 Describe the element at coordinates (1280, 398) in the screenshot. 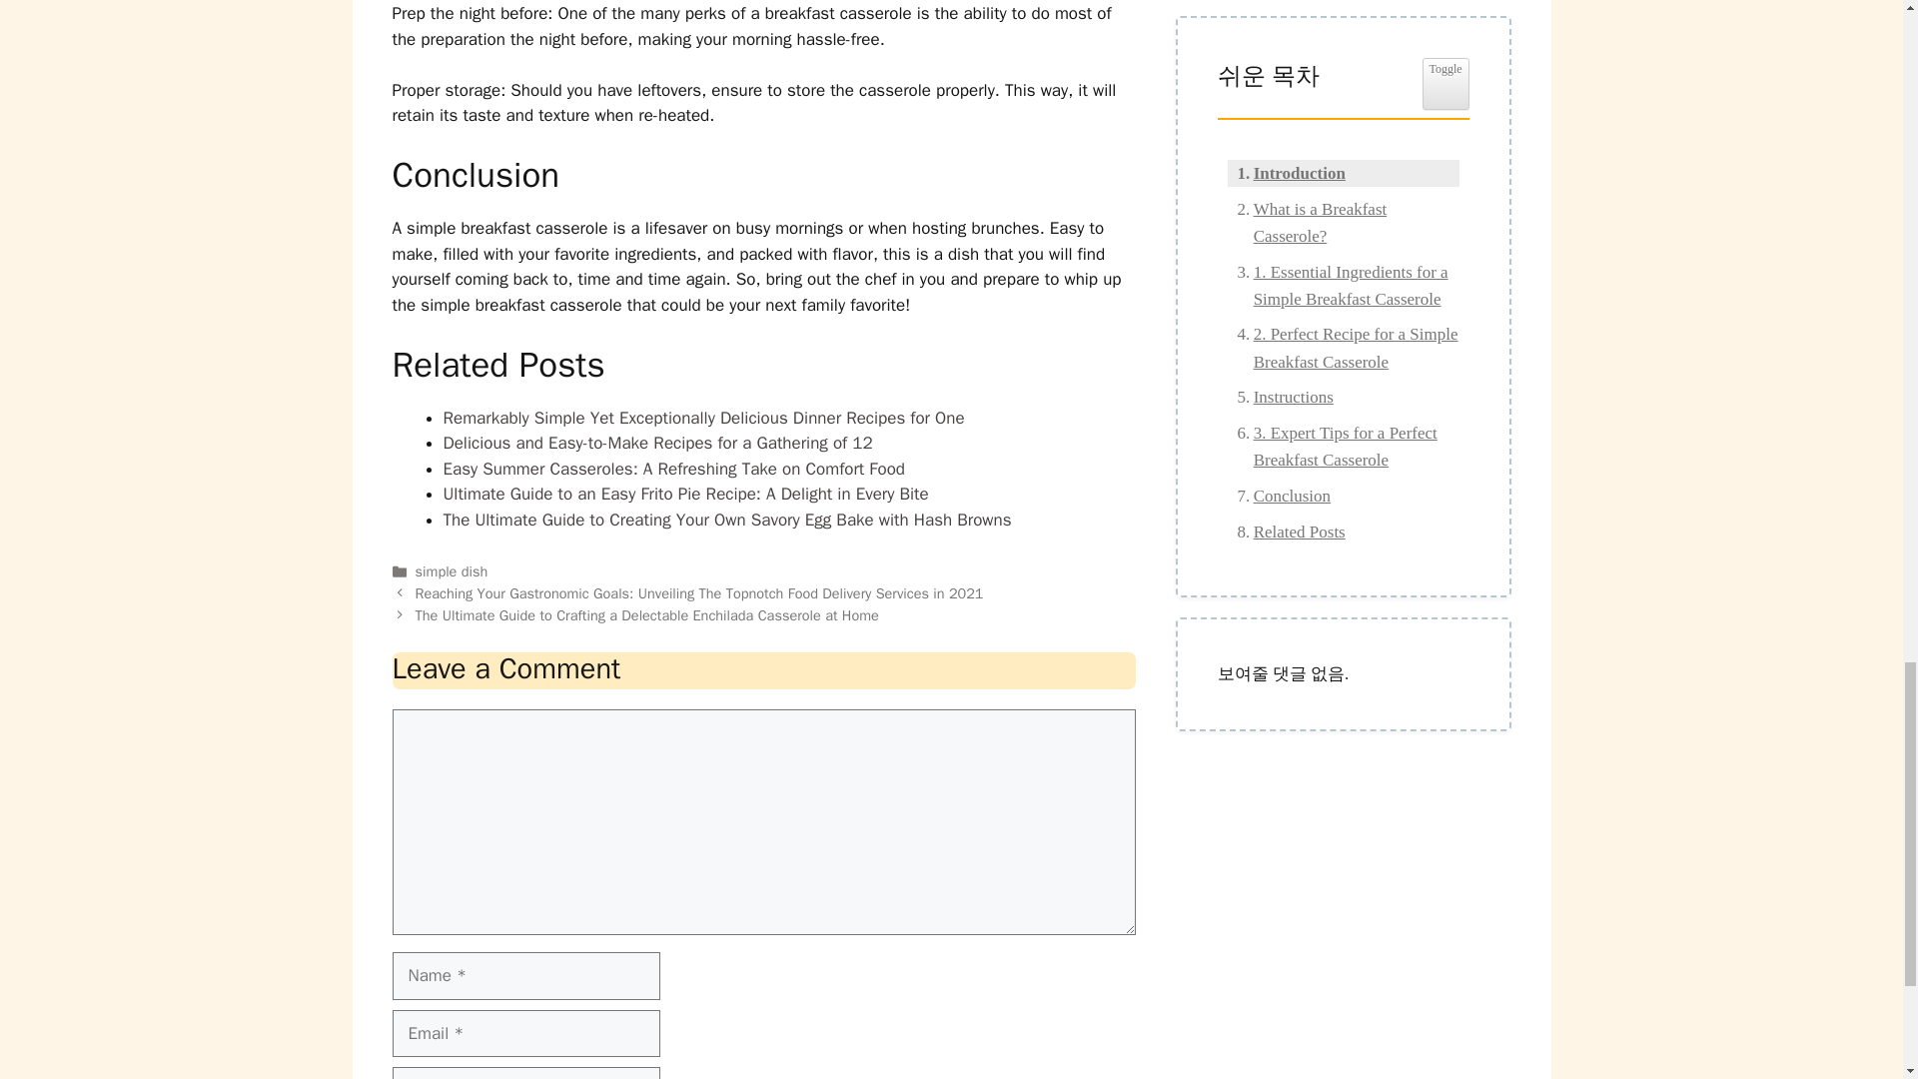

I see `Instructions` at that location.